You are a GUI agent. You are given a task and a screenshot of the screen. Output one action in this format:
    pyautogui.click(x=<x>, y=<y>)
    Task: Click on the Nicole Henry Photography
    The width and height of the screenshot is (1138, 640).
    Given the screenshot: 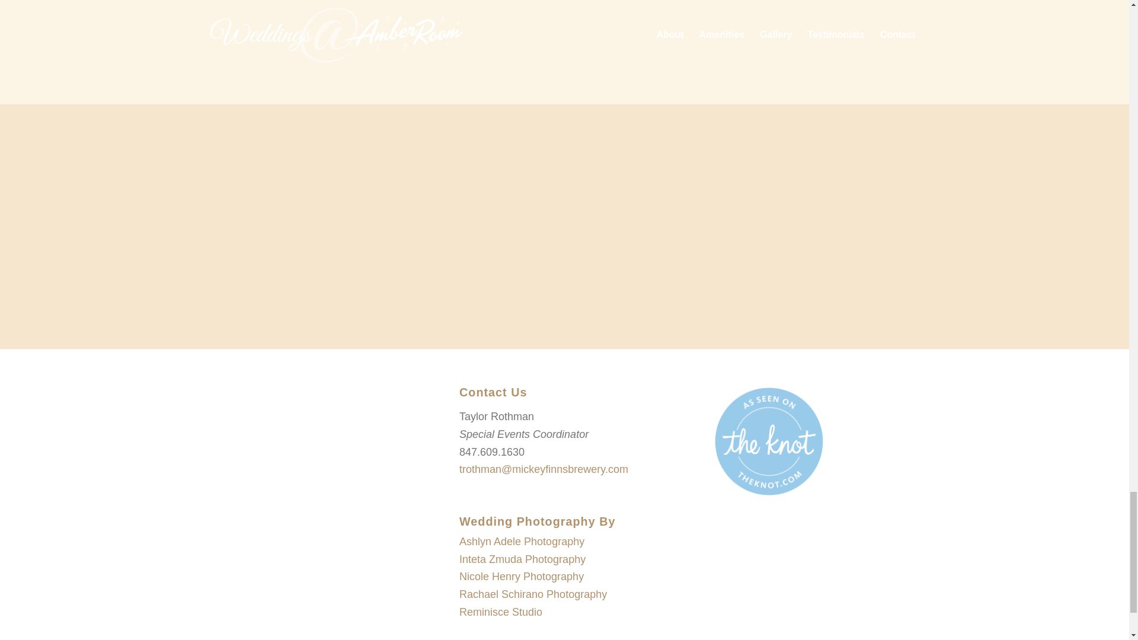 What is the action you would take?
    pyautogui.click(x=522, y=576)
    